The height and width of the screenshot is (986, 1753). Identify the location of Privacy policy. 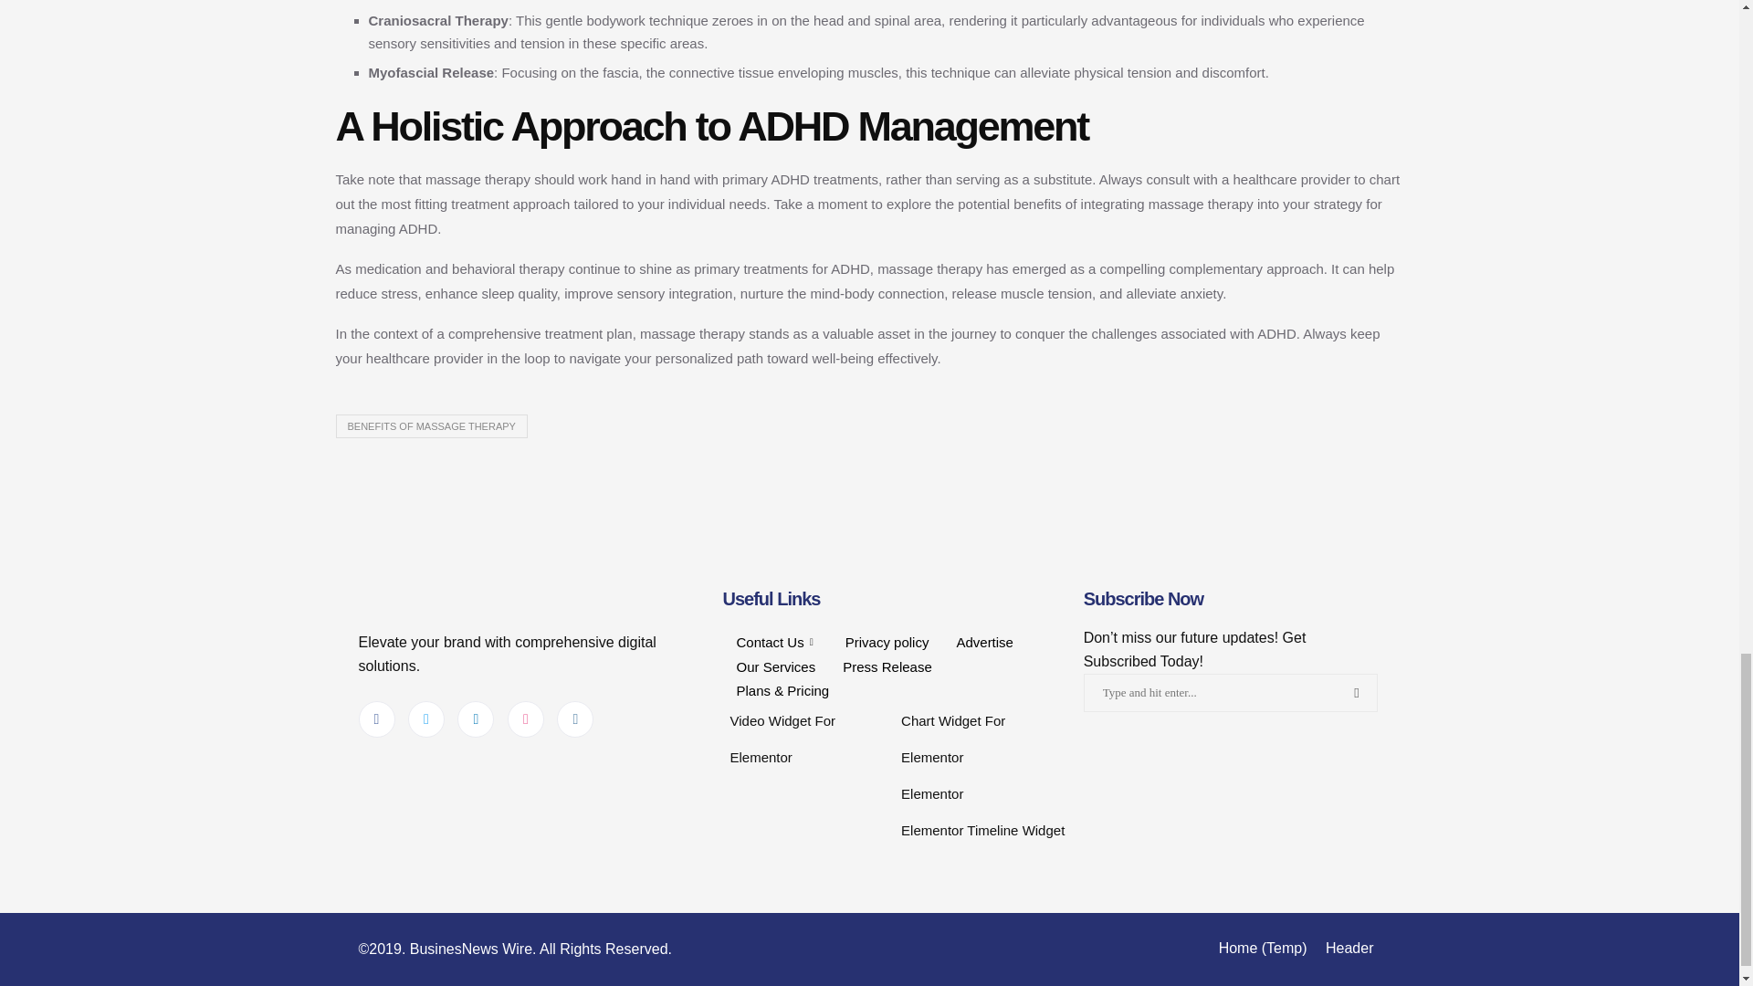
(887, 643).